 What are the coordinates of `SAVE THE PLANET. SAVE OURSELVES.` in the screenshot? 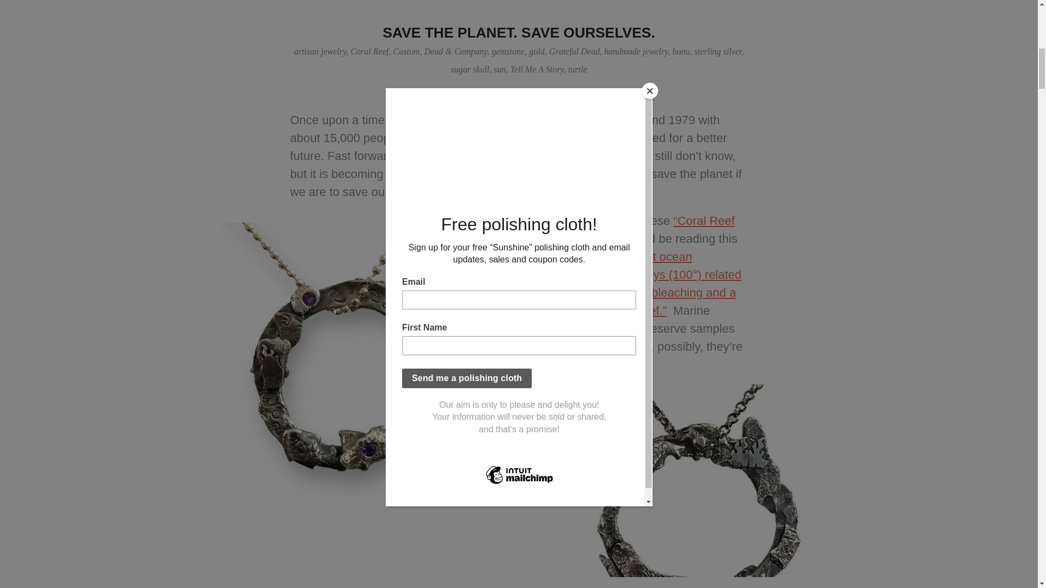 It's located at (519, 33).